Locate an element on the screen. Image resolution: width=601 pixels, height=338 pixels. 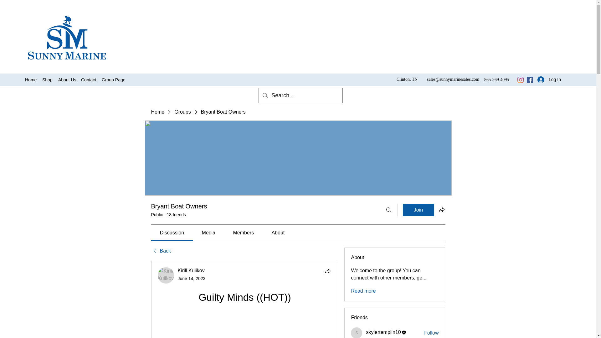
Log In is located at coordinates (547, 79).